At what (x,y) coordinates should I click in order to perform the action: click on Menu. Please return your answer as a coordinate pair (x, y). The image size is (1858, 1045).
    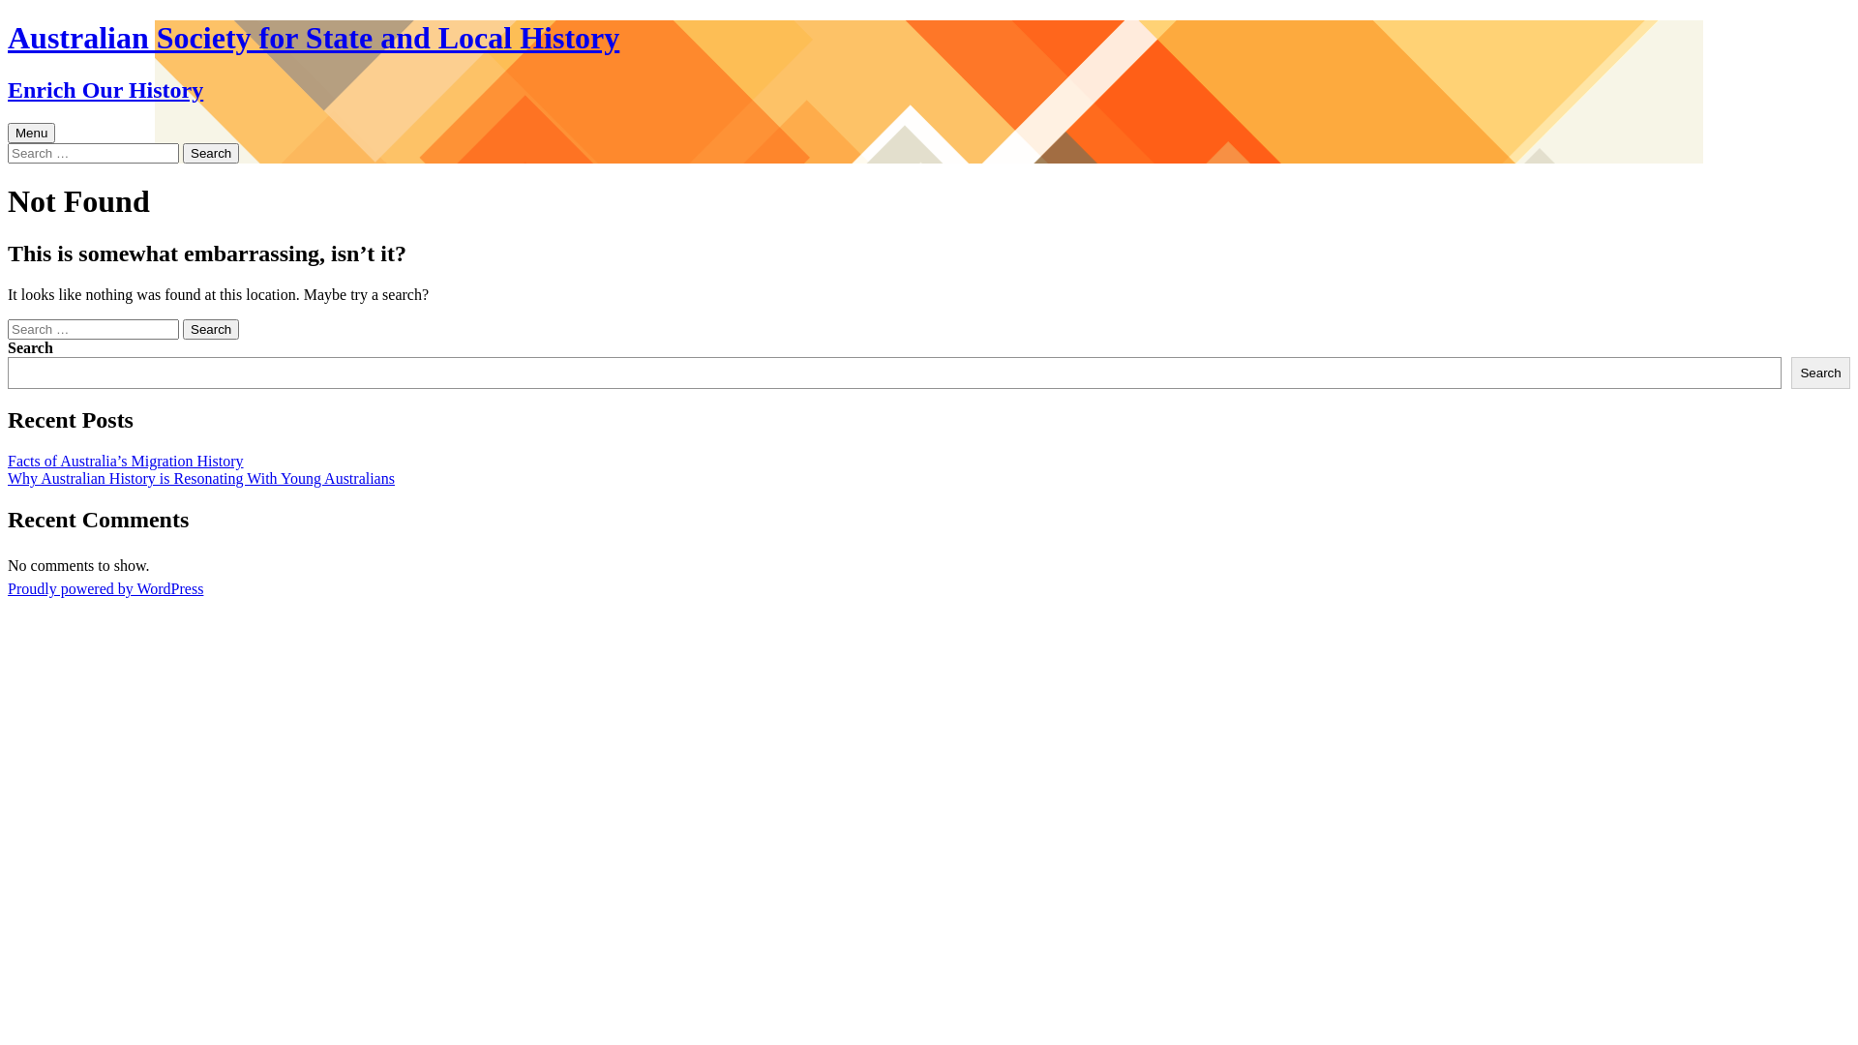
    Looking at the image, I should click on (31, 134).